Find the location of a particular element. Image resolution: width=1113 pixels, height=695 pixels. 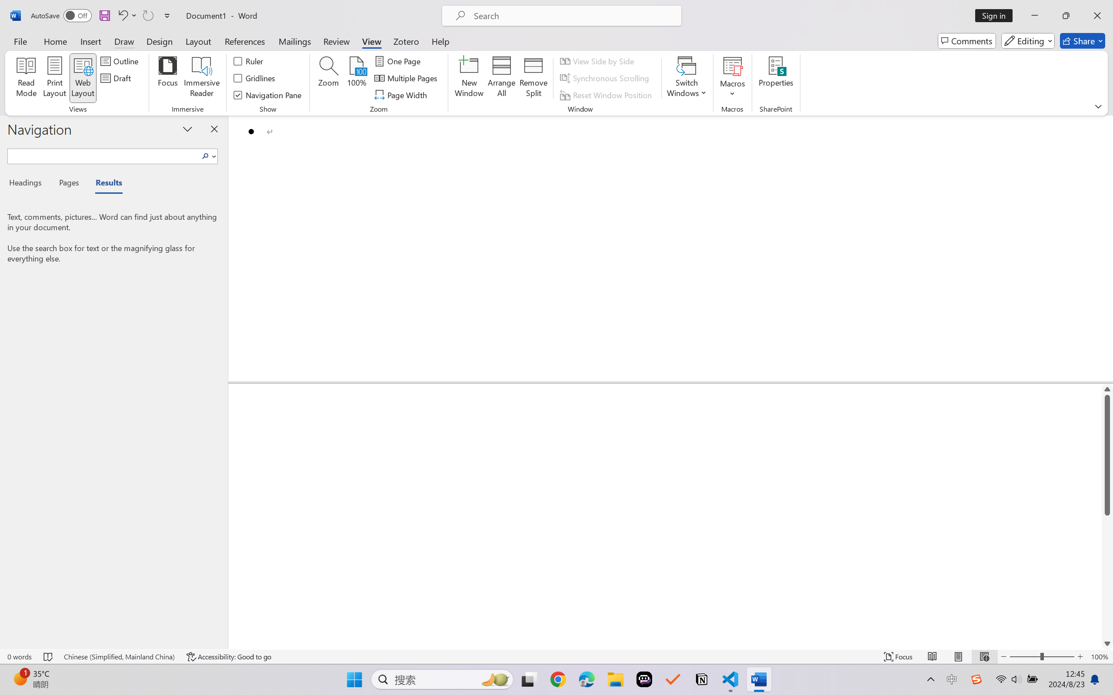

Search document is located at coordinates (103, 155).